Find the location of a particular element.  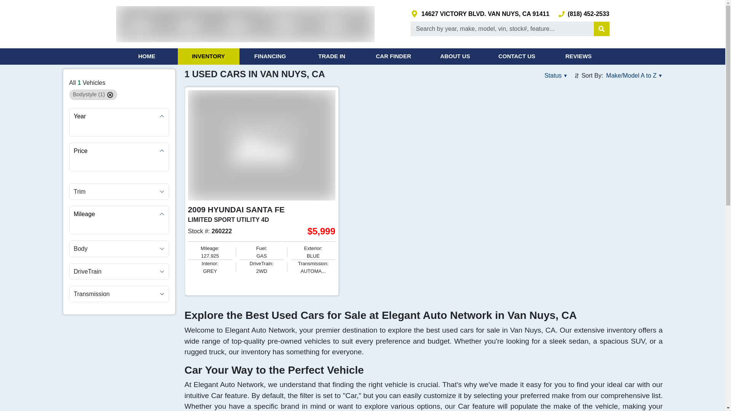

FINANCING is located at coordinates (270, 56).